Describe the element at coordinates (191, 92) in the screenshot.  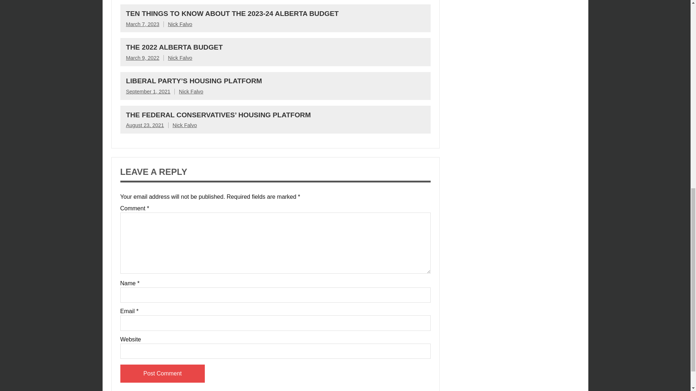
I see `View all posts by Nick Falvo` at that location.